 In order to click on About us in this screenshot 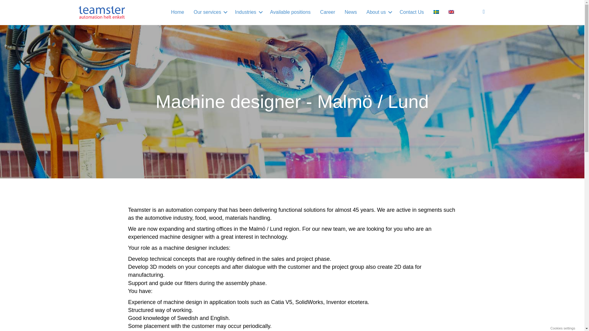, I will do `click(378, 12)`.